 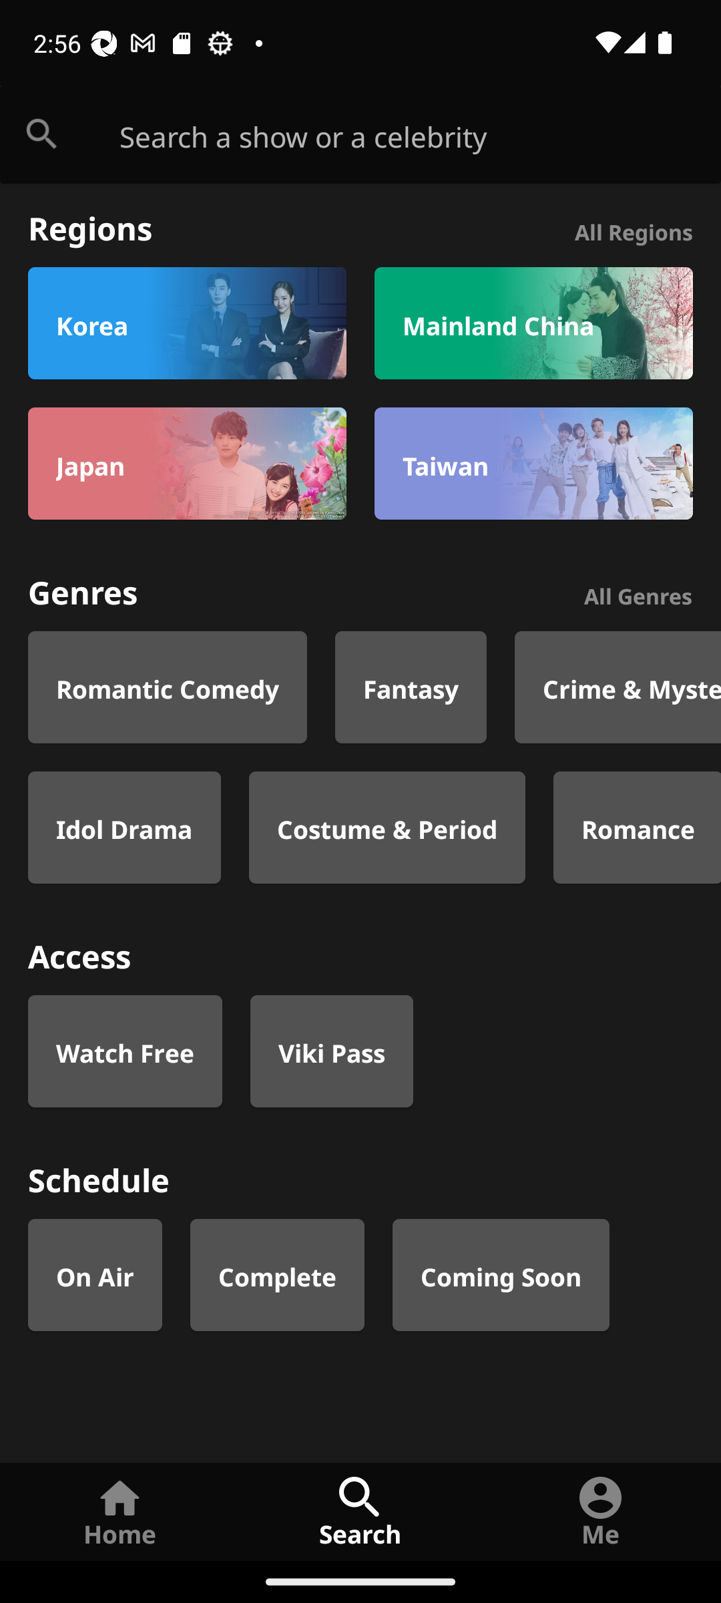 What do you see at coordinates (278, 1274) in the screenshot?
I see `filter_schedule_complete Complete` at bounding box center [278, 1274].